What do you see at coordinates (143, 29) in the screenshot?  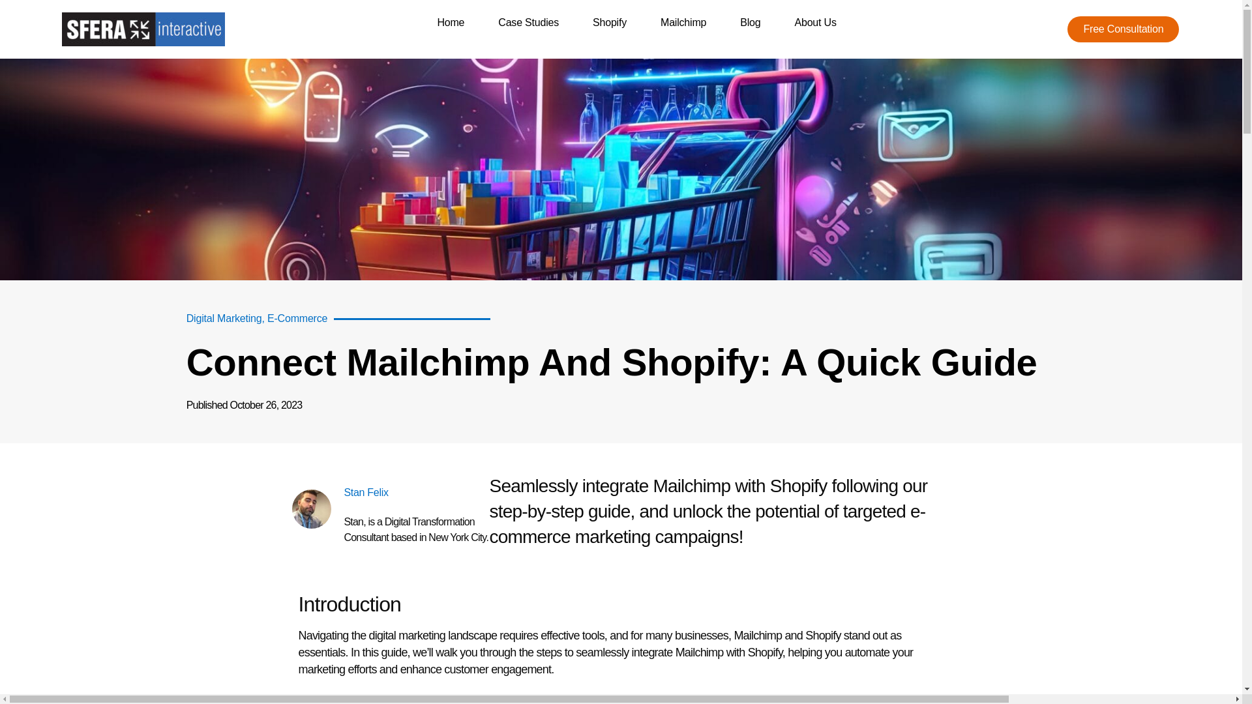 I see `Sfera Interactive Logo` at bounding box center [143, 29].